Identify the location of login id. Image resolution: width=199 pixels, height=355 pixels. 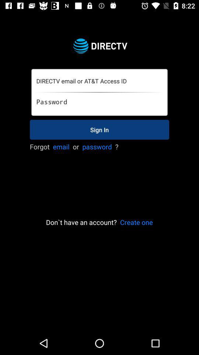
(99, 81).